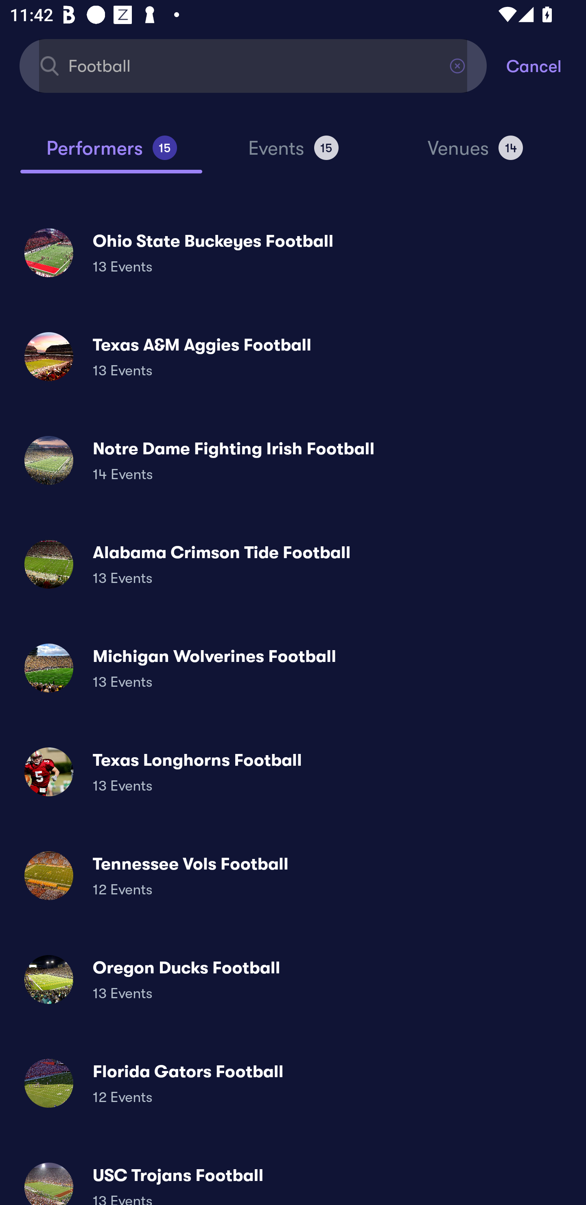 This screenshot has height=1205, width=586. What do you see at coordinates (253, 65) in the screenshot?
I see `Football Find` at bounding box center [253, 65].